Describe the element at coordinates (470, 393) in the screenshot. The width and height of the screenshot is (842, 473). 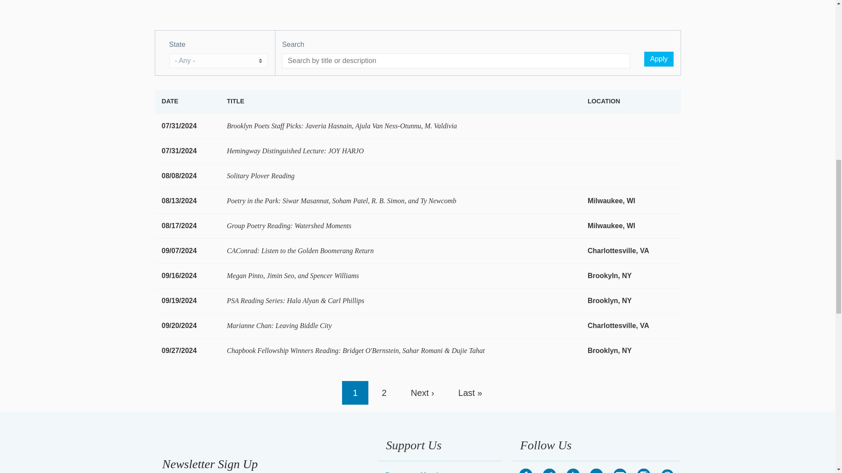
I see `Go to last page` at that location.